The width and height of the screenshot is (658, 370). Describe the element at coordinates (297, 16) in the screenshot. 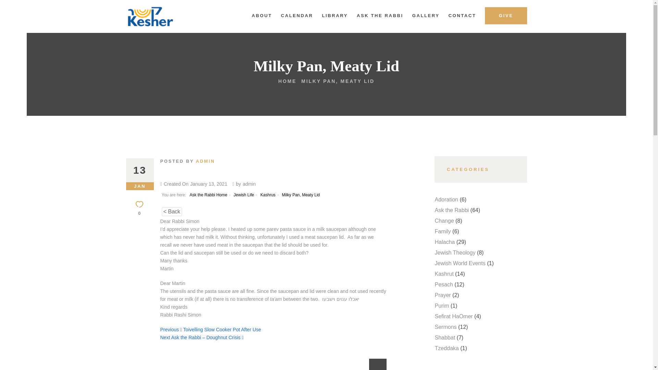

I see `CALENDAR` at that location.